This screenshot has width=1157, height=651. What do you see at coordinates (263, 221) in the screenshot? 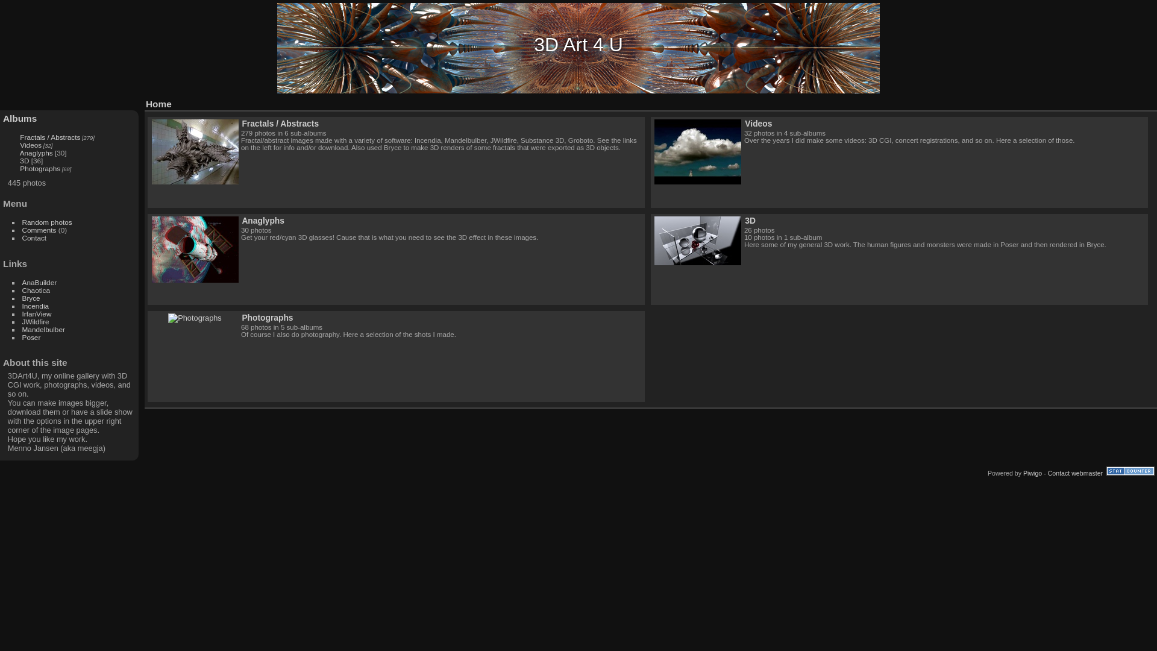
I see `Anaglyphs` at bounding box center [263, 221].